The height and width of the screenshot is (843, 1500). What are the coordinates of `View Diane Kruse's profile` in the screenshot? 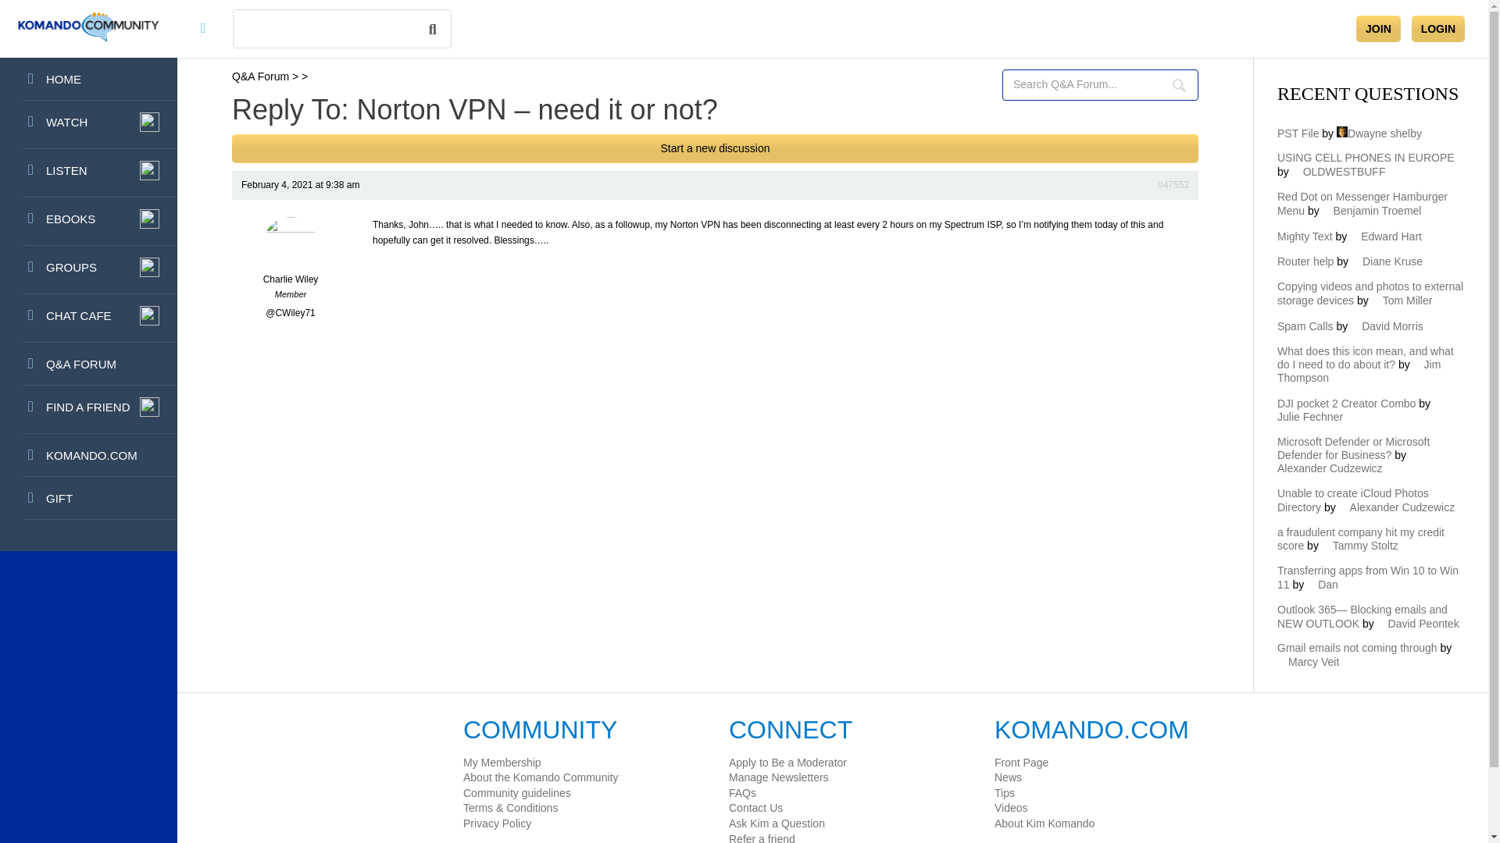 It's located at (1386, 261).